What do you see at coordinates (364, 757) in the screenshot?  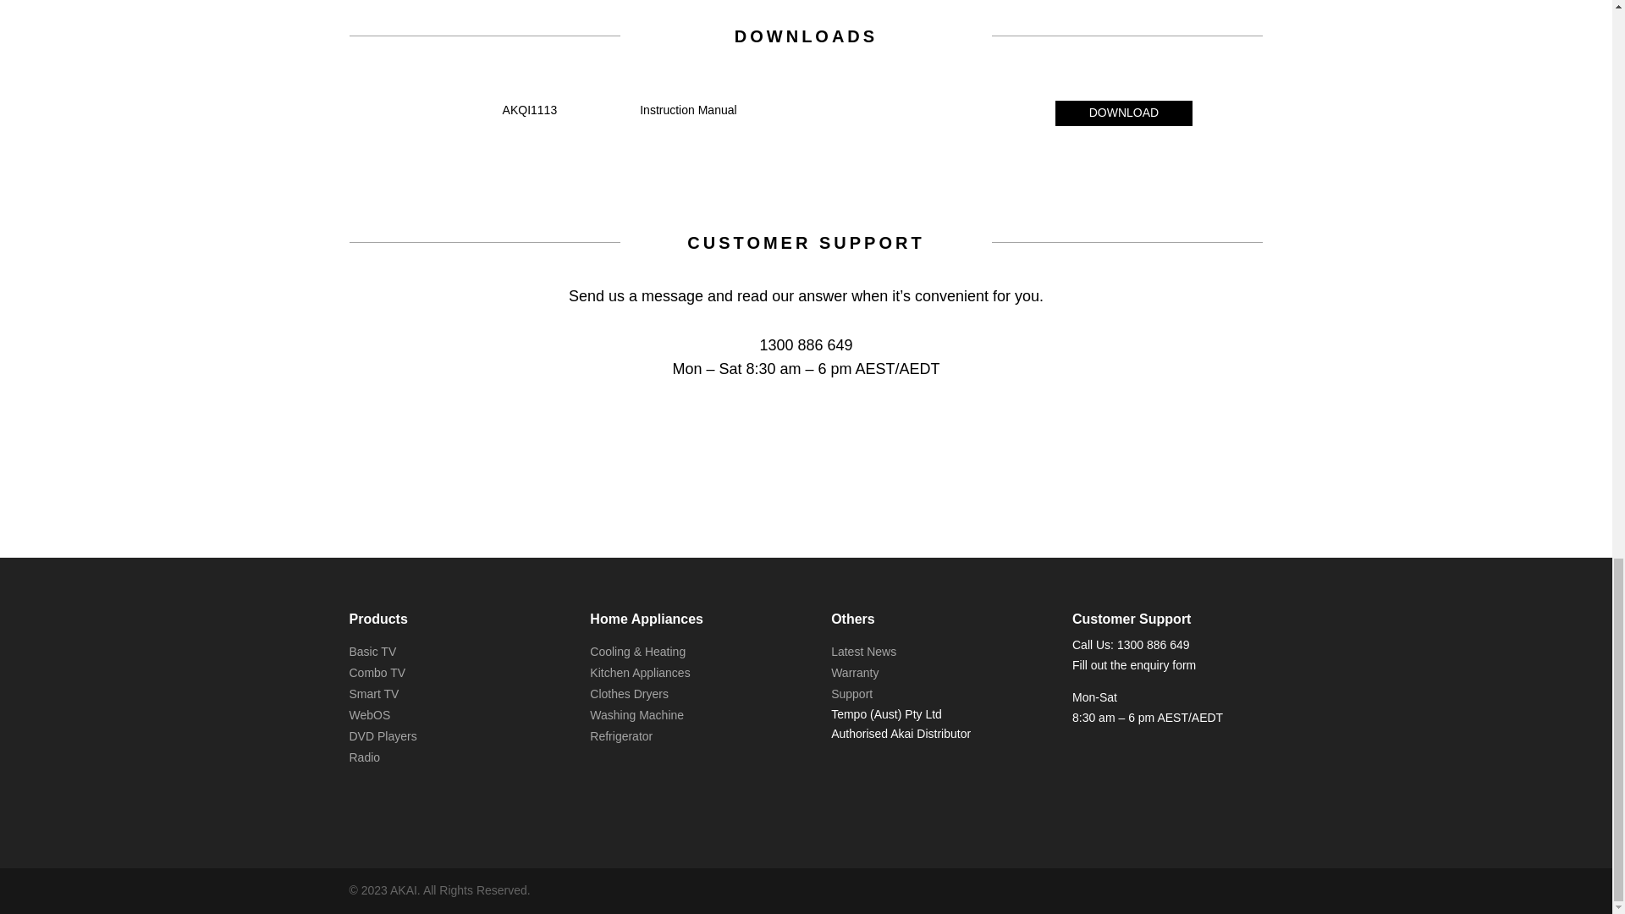 I see `Radio` at bounding box center [364, 757].